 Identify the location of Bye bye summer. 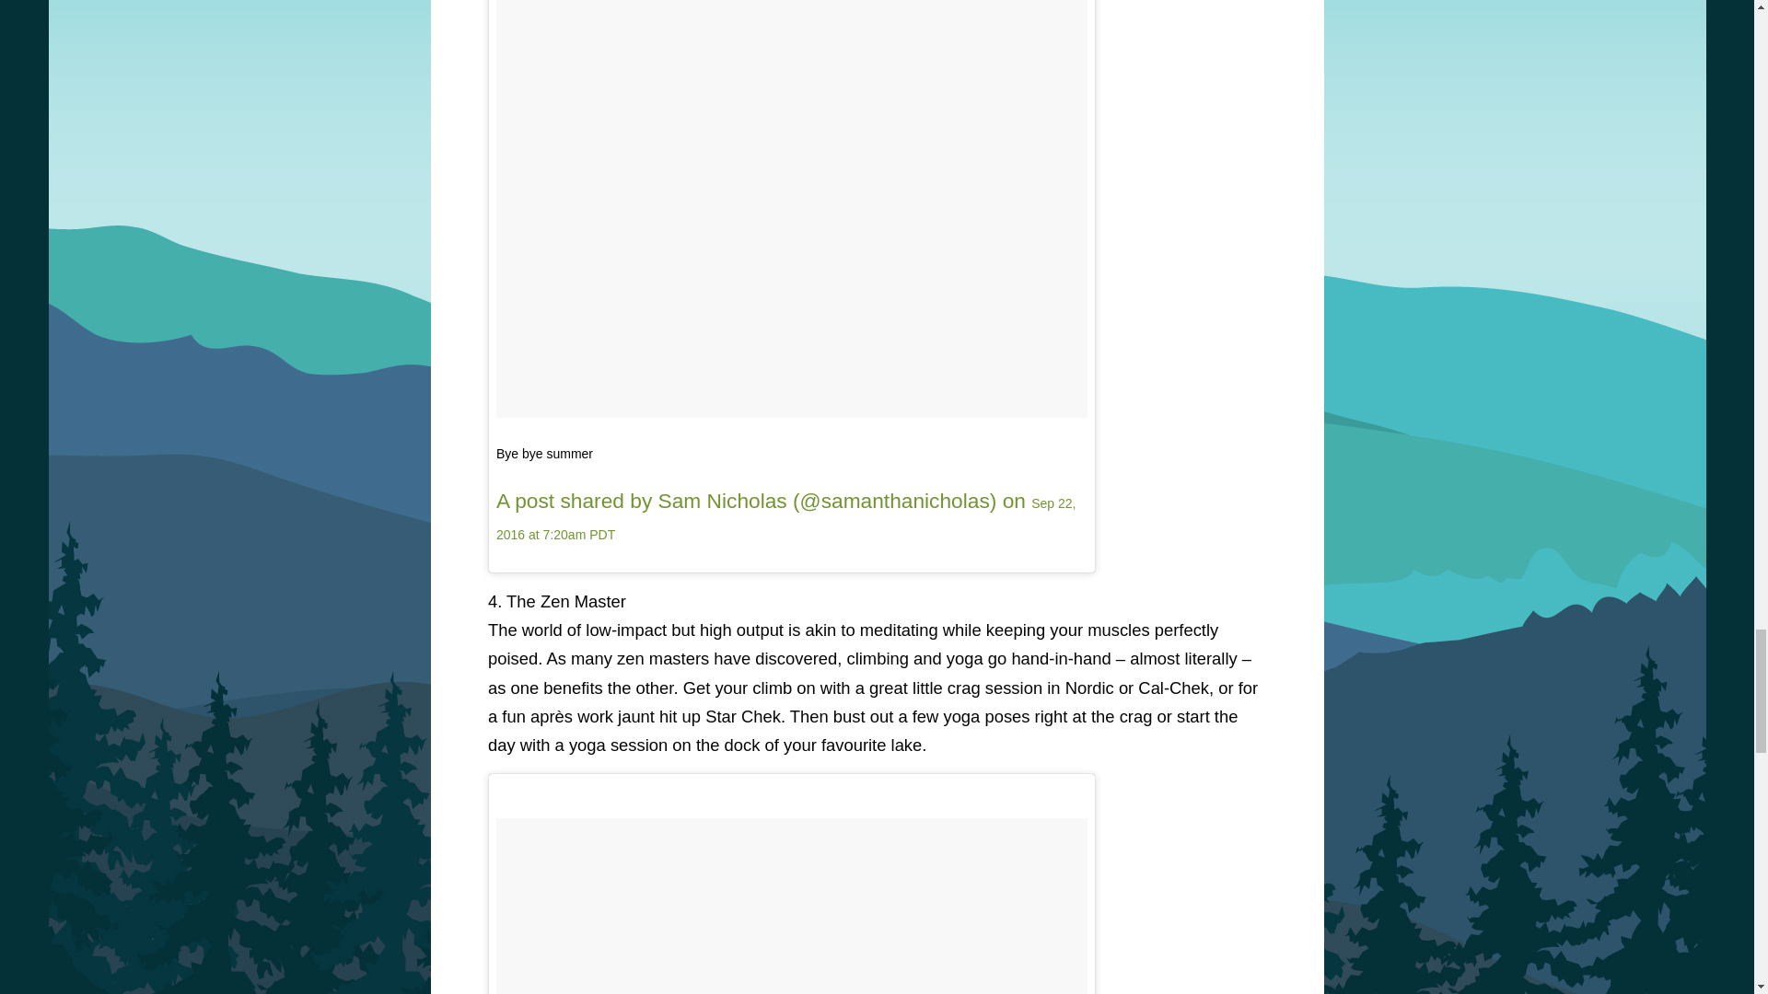
(544, 453).